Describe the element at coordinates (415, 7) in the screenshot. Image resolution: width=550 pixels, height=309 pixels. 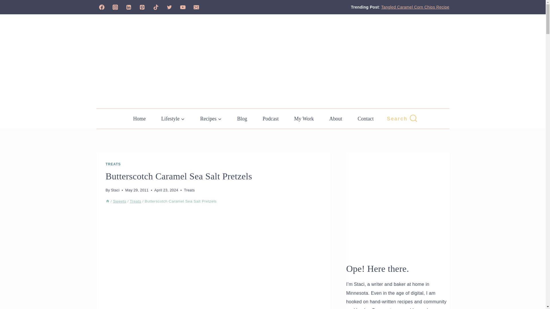
I see `Tangled Caramel Corn Chips Recipe` at that location.